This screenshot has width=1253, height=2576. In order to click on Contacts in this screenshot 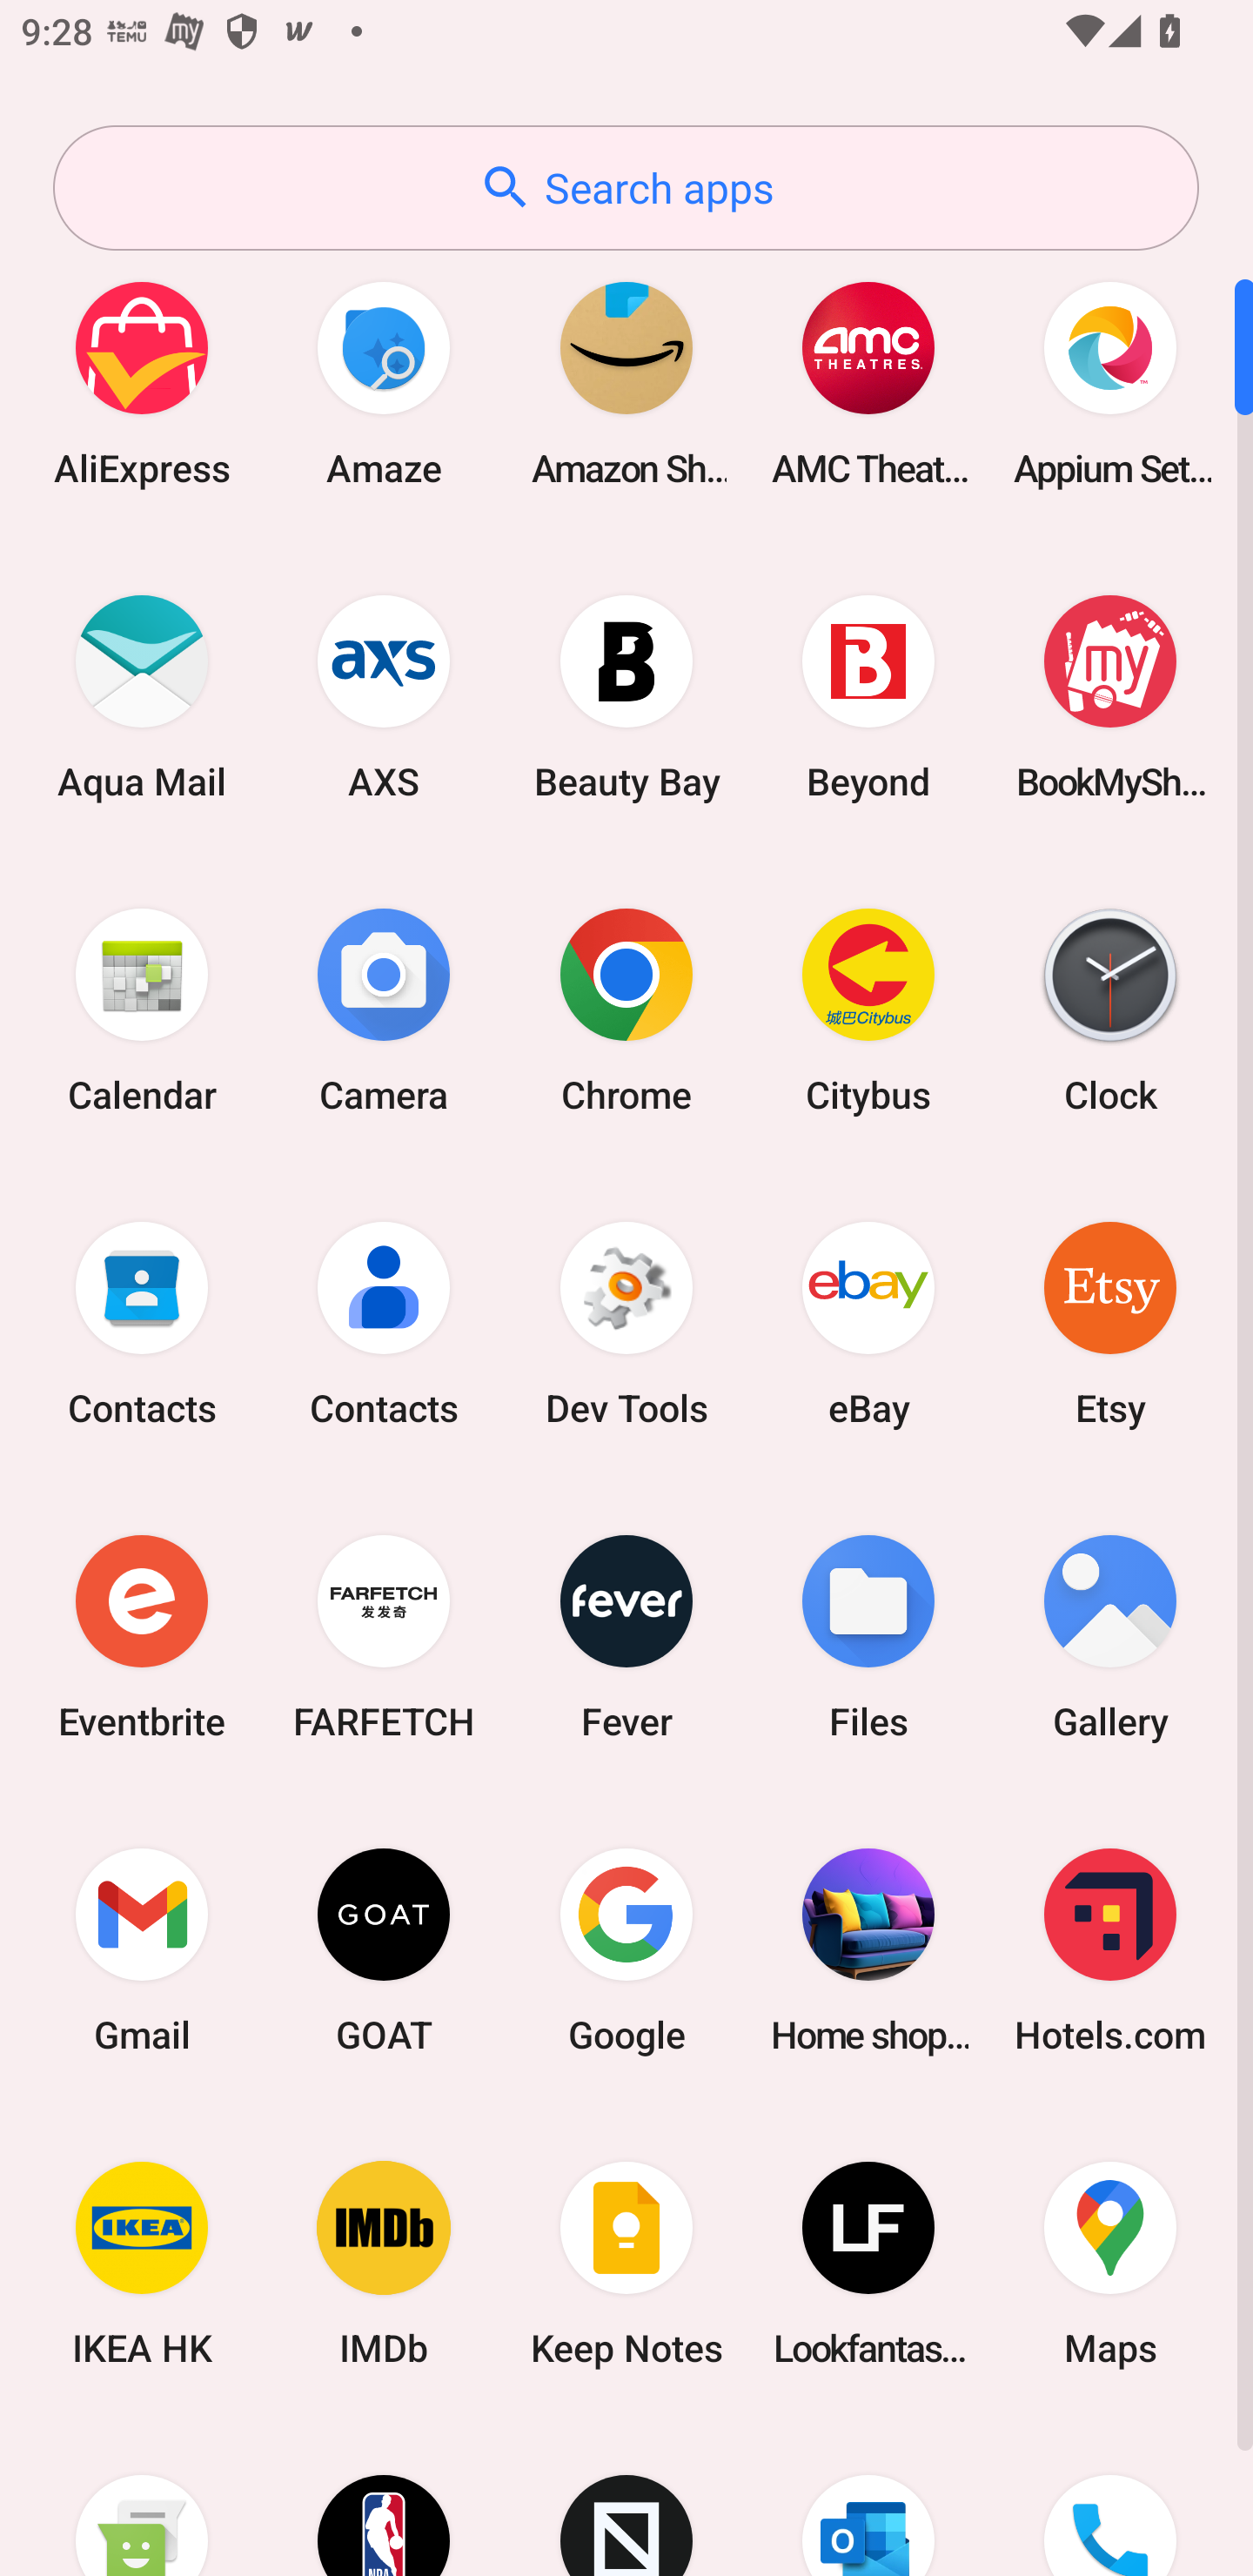, I will do `click(142, 1323)`.